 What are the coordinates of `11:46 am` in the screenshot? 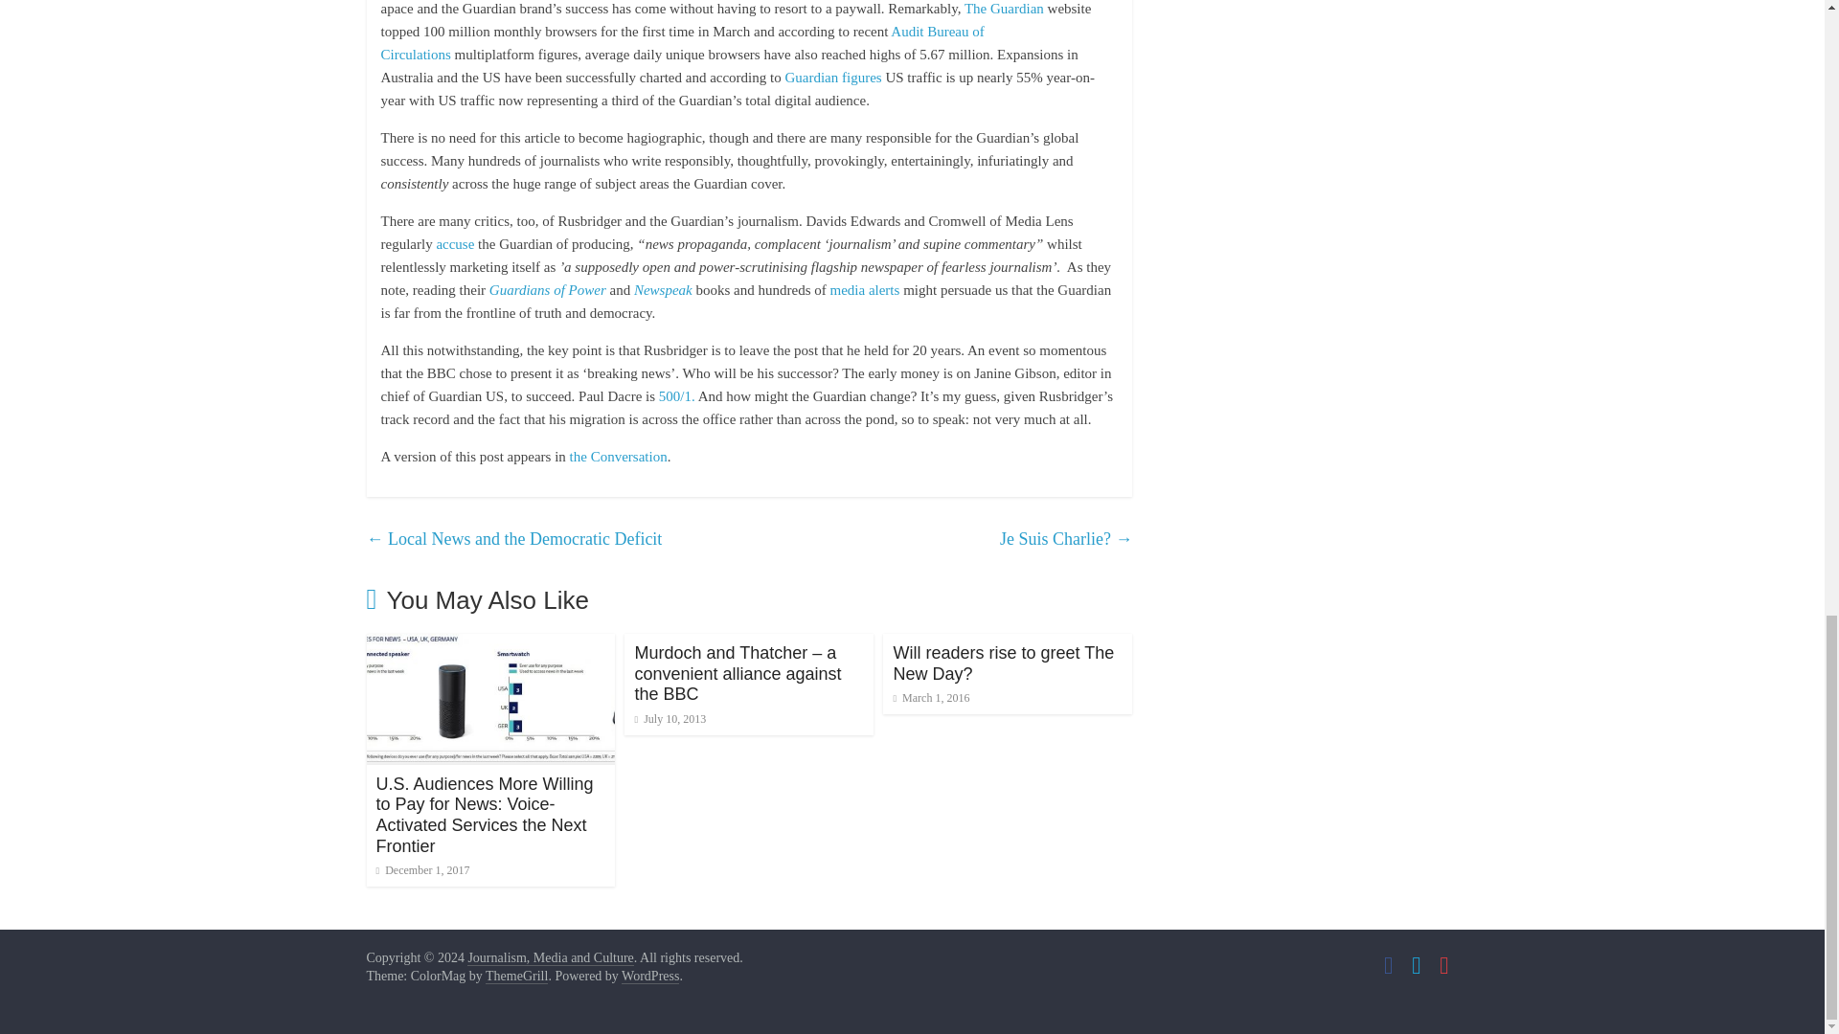 It's located at (930, 697).